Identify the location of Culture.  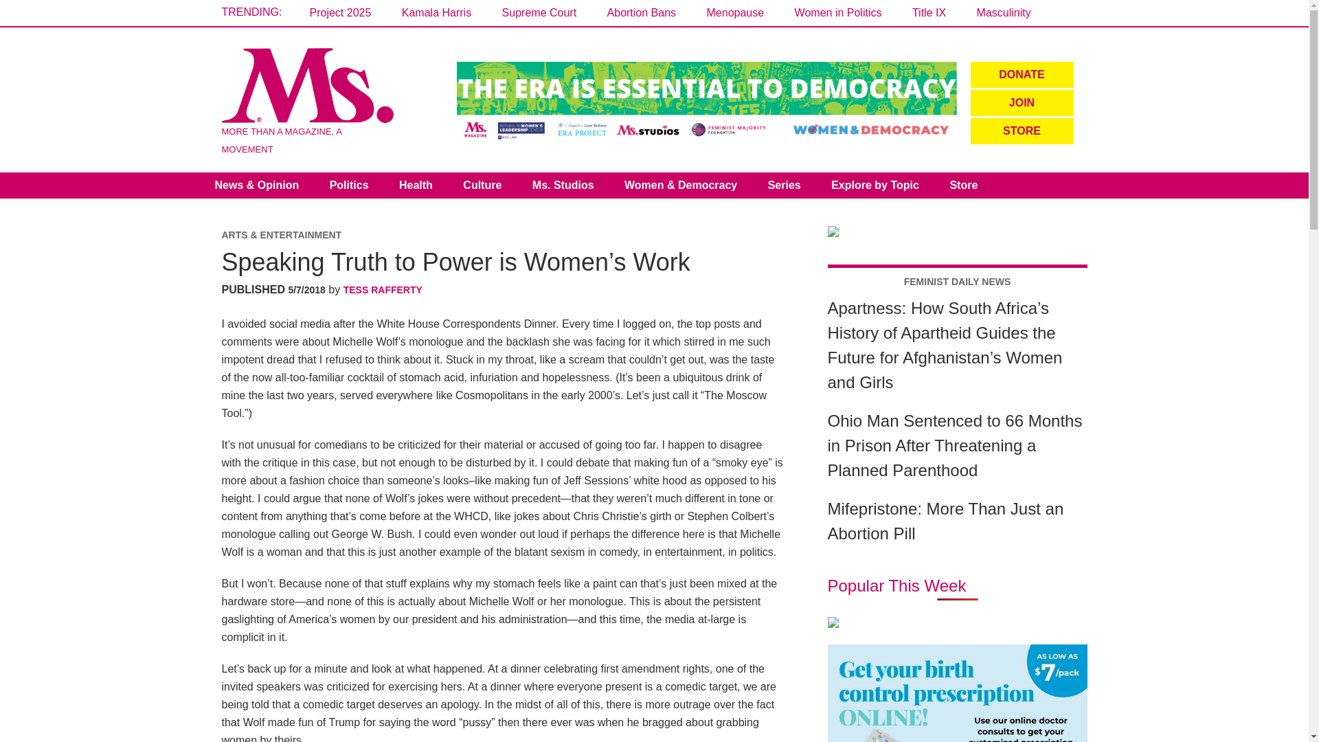
(482, 185).